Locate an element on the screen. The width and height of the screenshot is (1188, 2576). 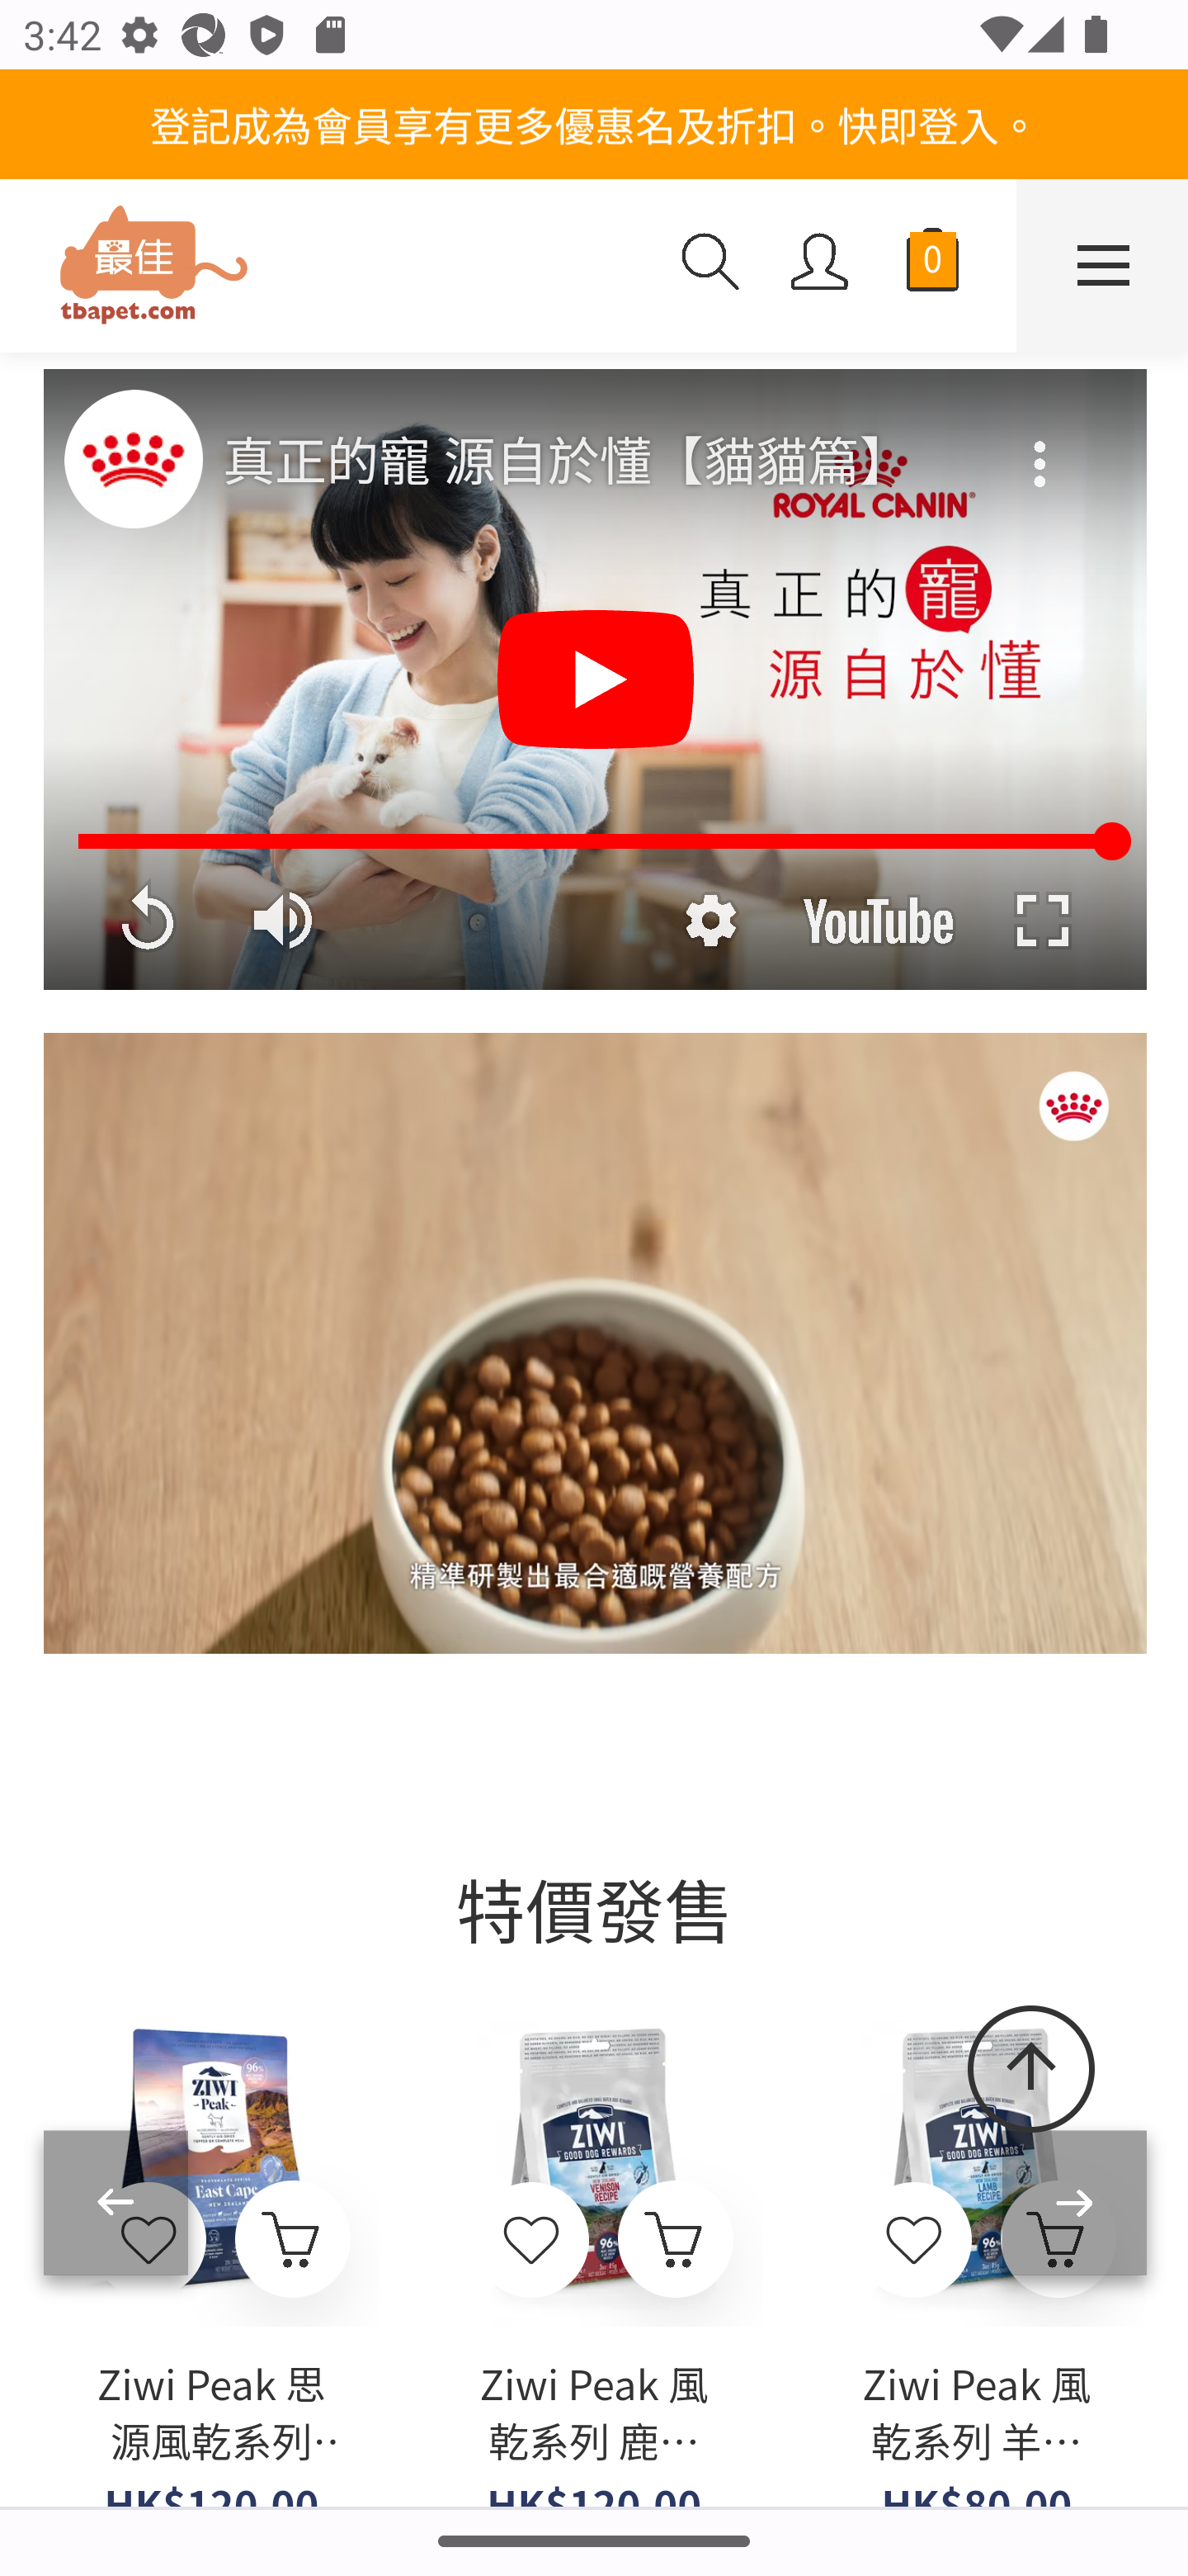
450x is located at coordinates (328, 268).